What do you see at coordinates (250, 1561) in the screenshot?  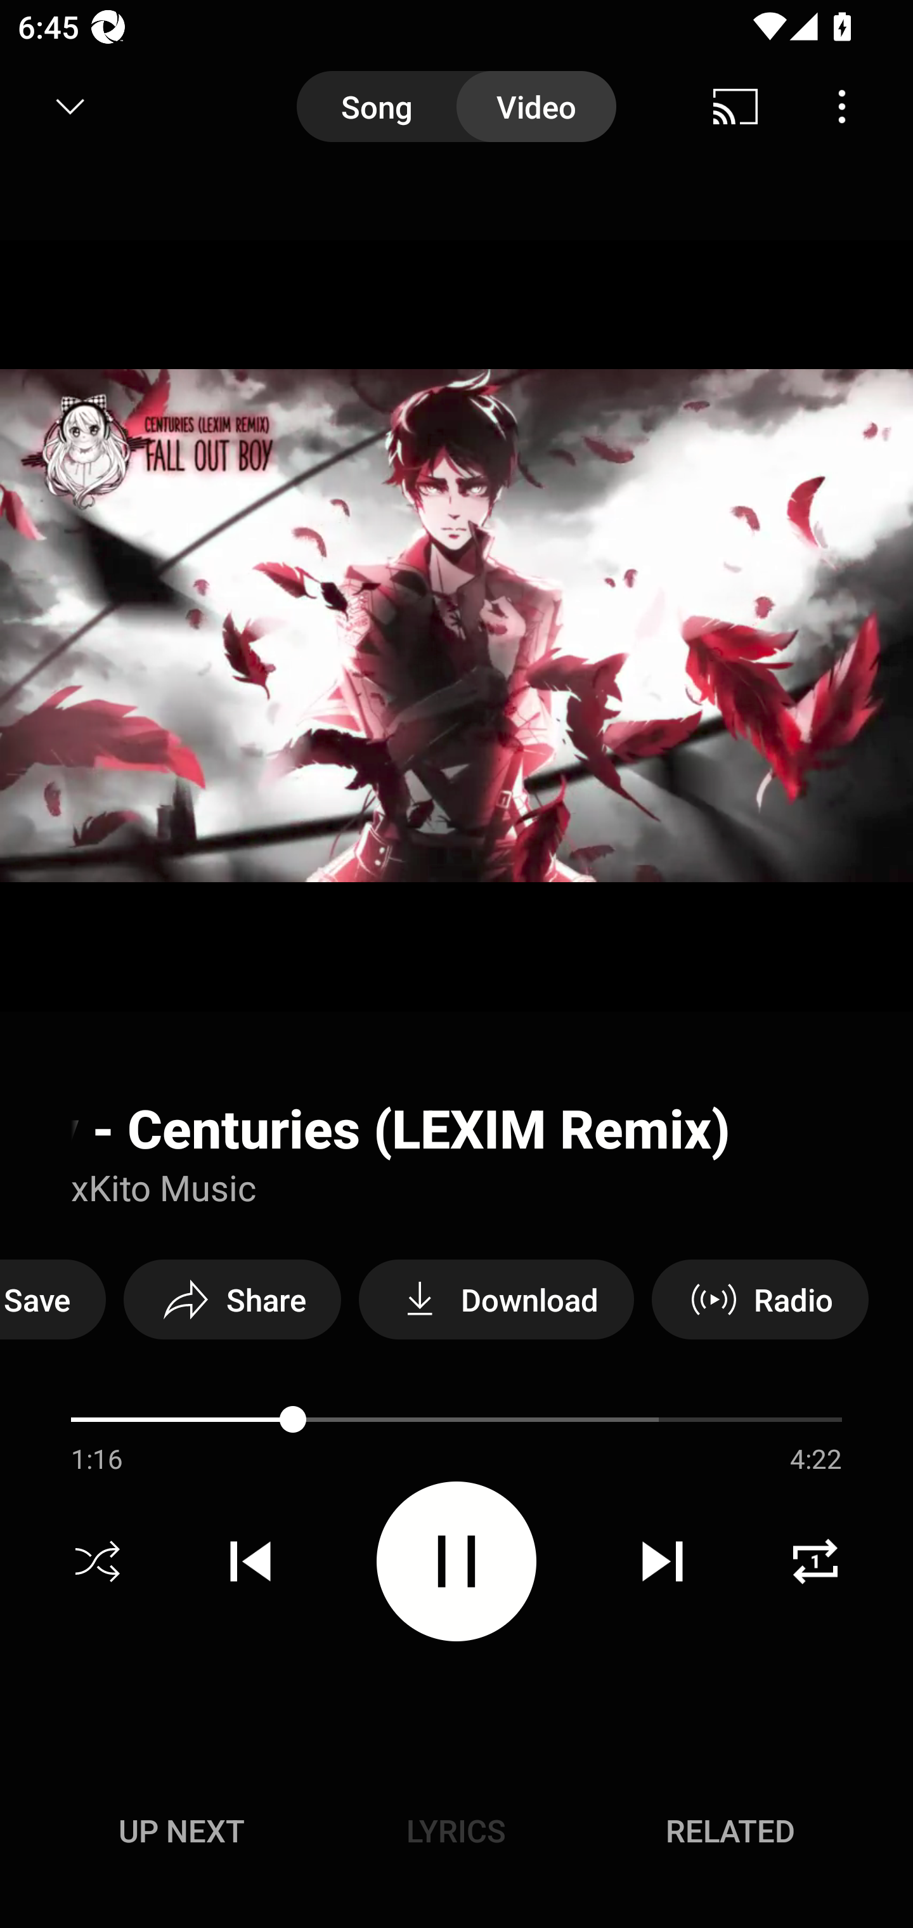 I see `Previous track` at bounding box center [250, 1561].